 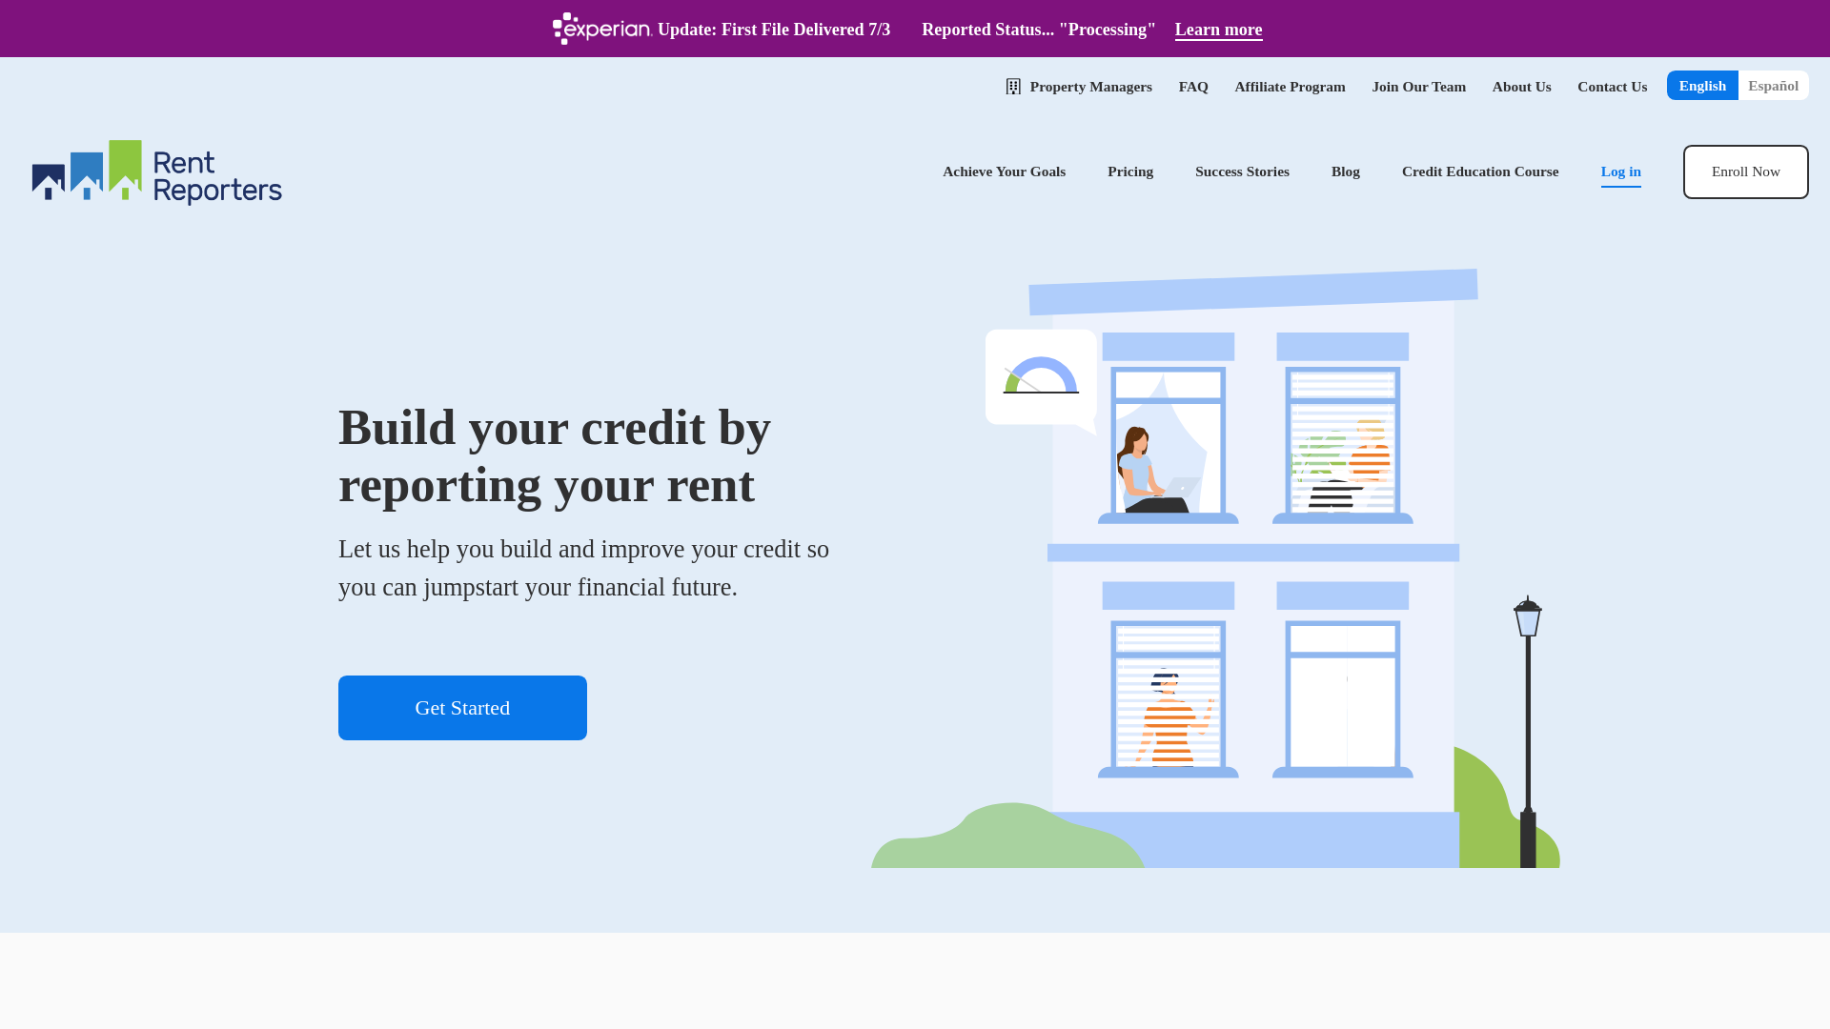 What do you see at coordinates (1242, 170) in the screenshot?
I see `Success Stories` at bounding box center [1242, 170].